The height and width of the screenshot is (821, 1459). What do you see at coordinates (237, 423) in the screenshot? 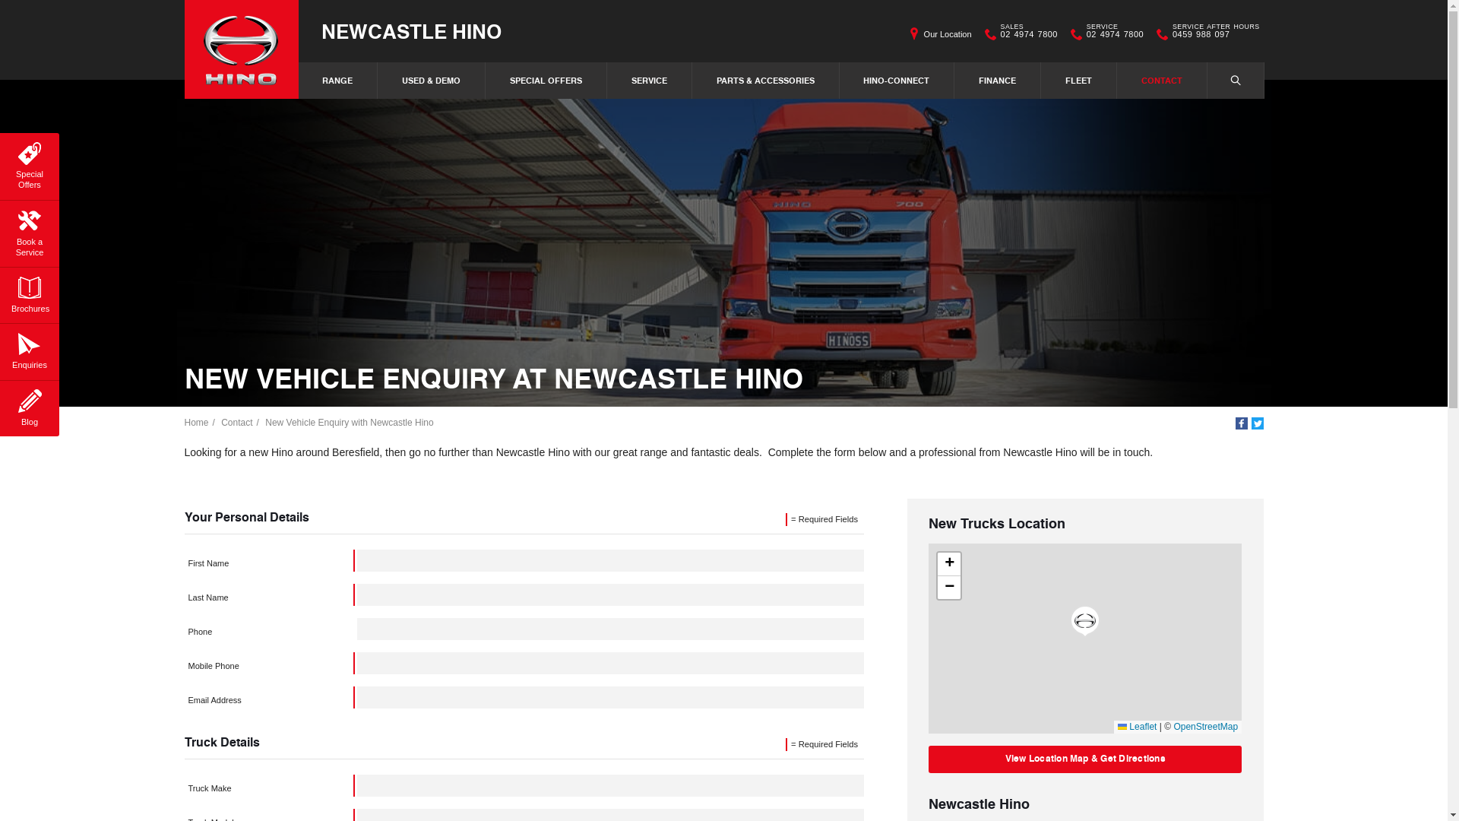
I see `Contact` at bounding box center [237, 423].